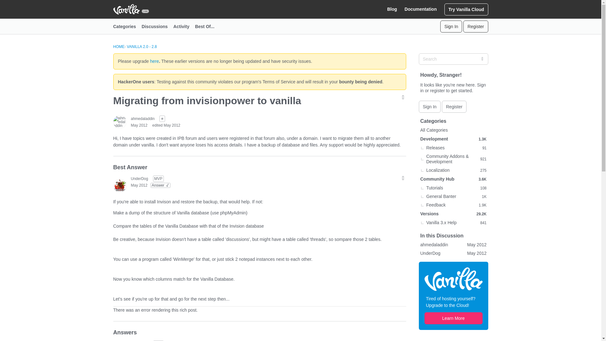 The image size is (606, 341). I want to click on Go, so click(482, 59).